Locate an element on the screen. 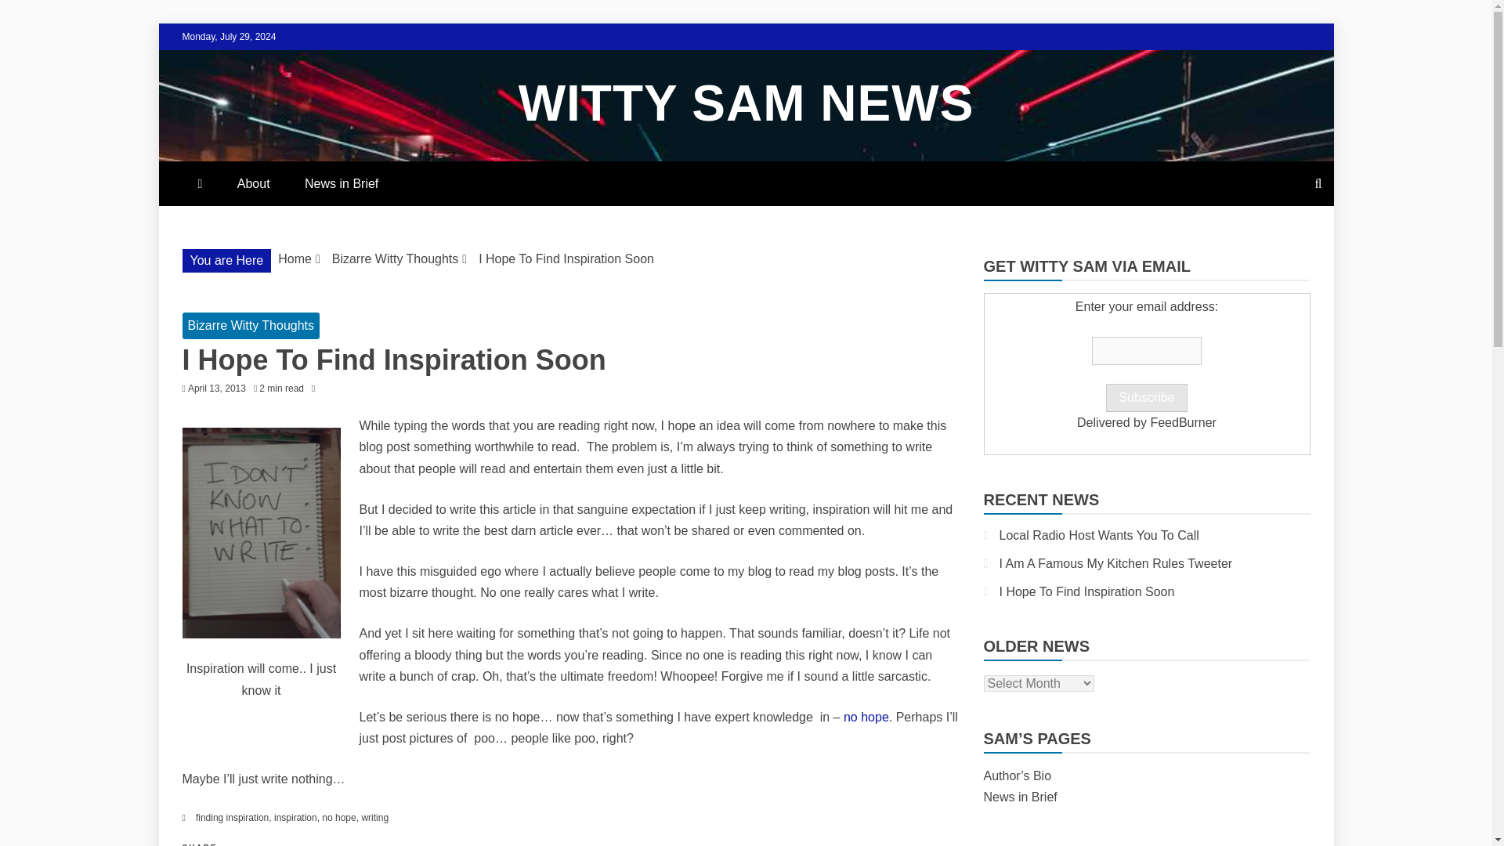 The image size is (1504, 846). Subscribe is located at coordinates (1145, 398).